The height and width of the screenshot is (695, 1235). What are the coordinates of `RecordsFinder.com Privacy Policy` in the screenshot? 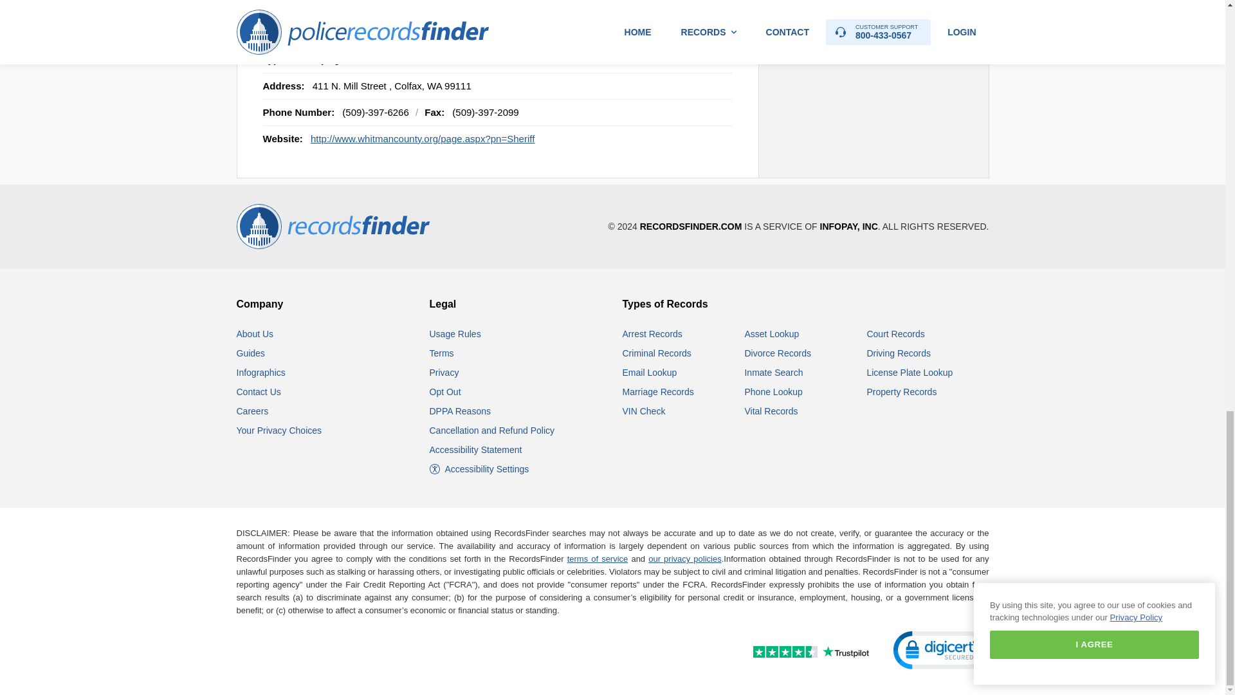 It's located at (444, 373).